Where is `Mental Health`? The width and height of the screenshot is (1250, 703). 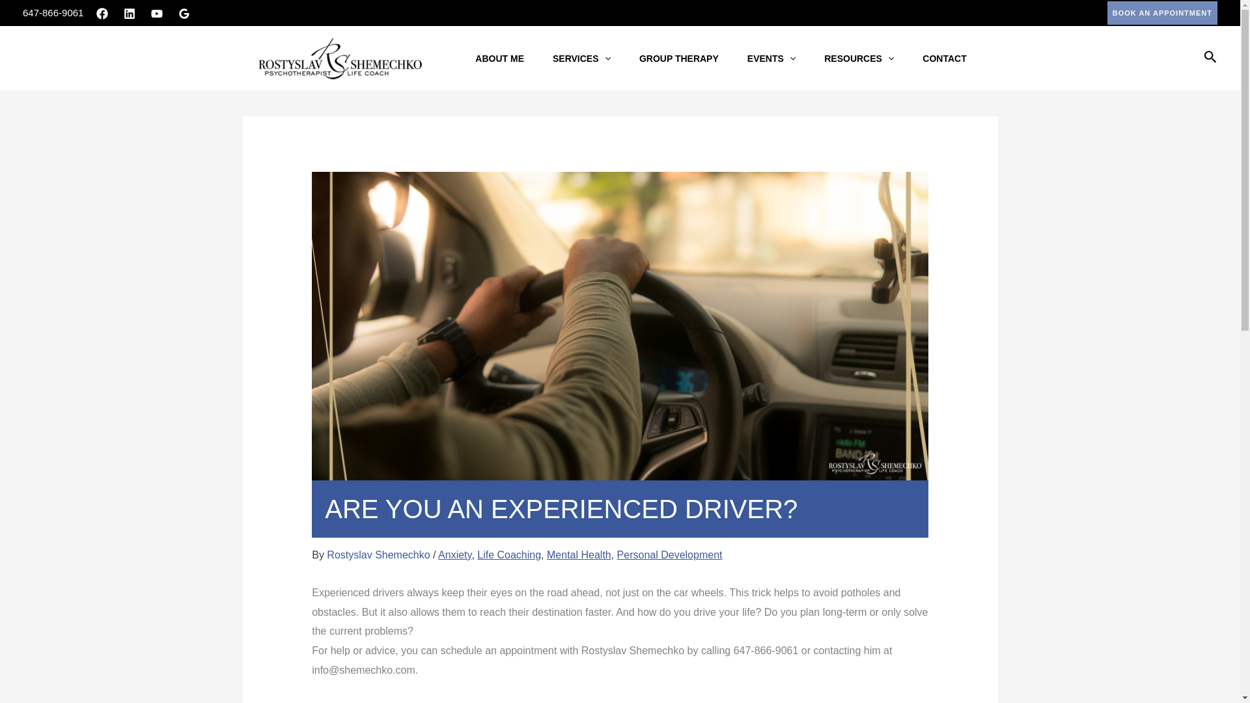
Mental Health is located at coordinates (579, 555).